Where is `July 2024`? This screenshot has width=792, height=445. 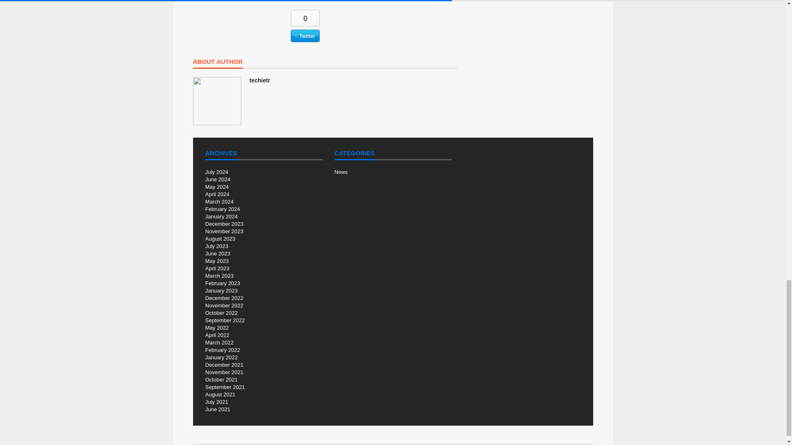
July 2024 is located at coordinates (217, 172).